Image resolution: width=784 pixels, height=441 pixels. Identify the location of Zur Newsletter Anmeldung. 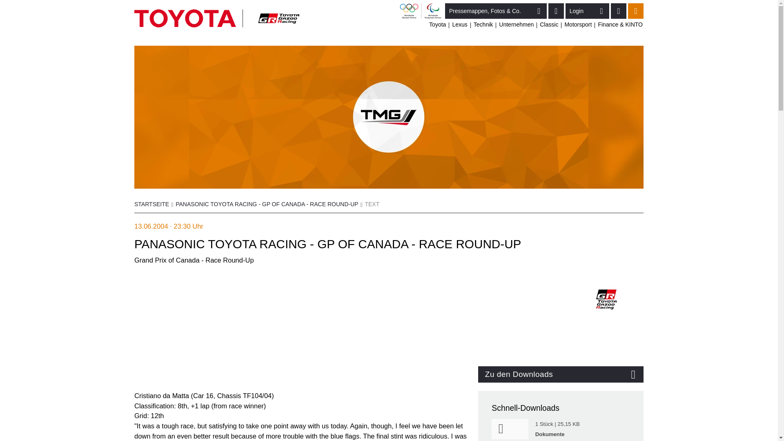
(556, 11).